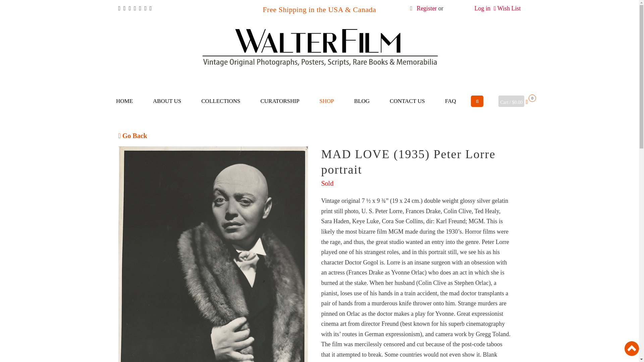 The height and width of the screenshot is (362, 644). I want to click on ABOUT US, so click(167, 101).